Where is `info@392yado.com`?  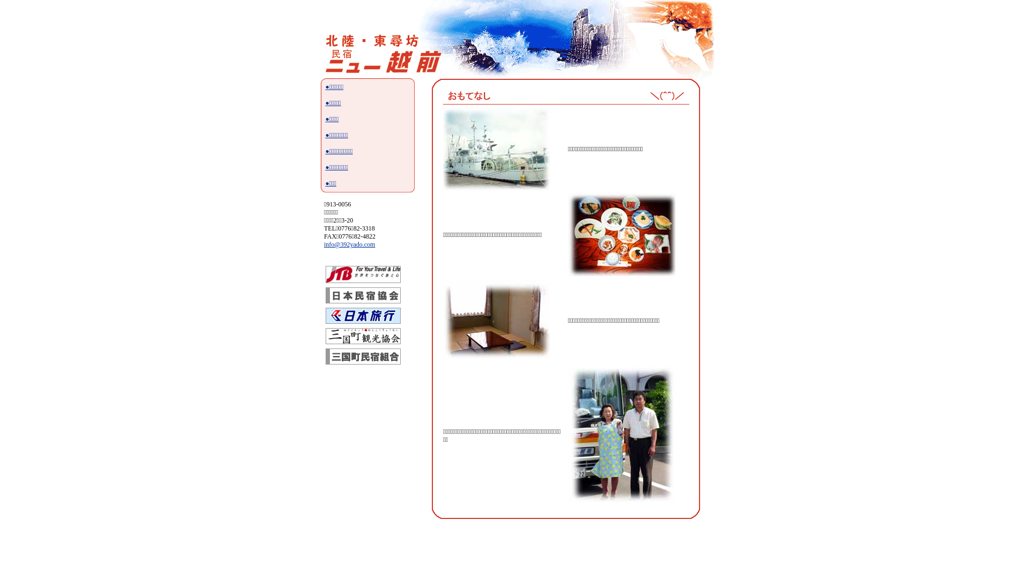
info@392yado.com is located at coordinates (350, 244).